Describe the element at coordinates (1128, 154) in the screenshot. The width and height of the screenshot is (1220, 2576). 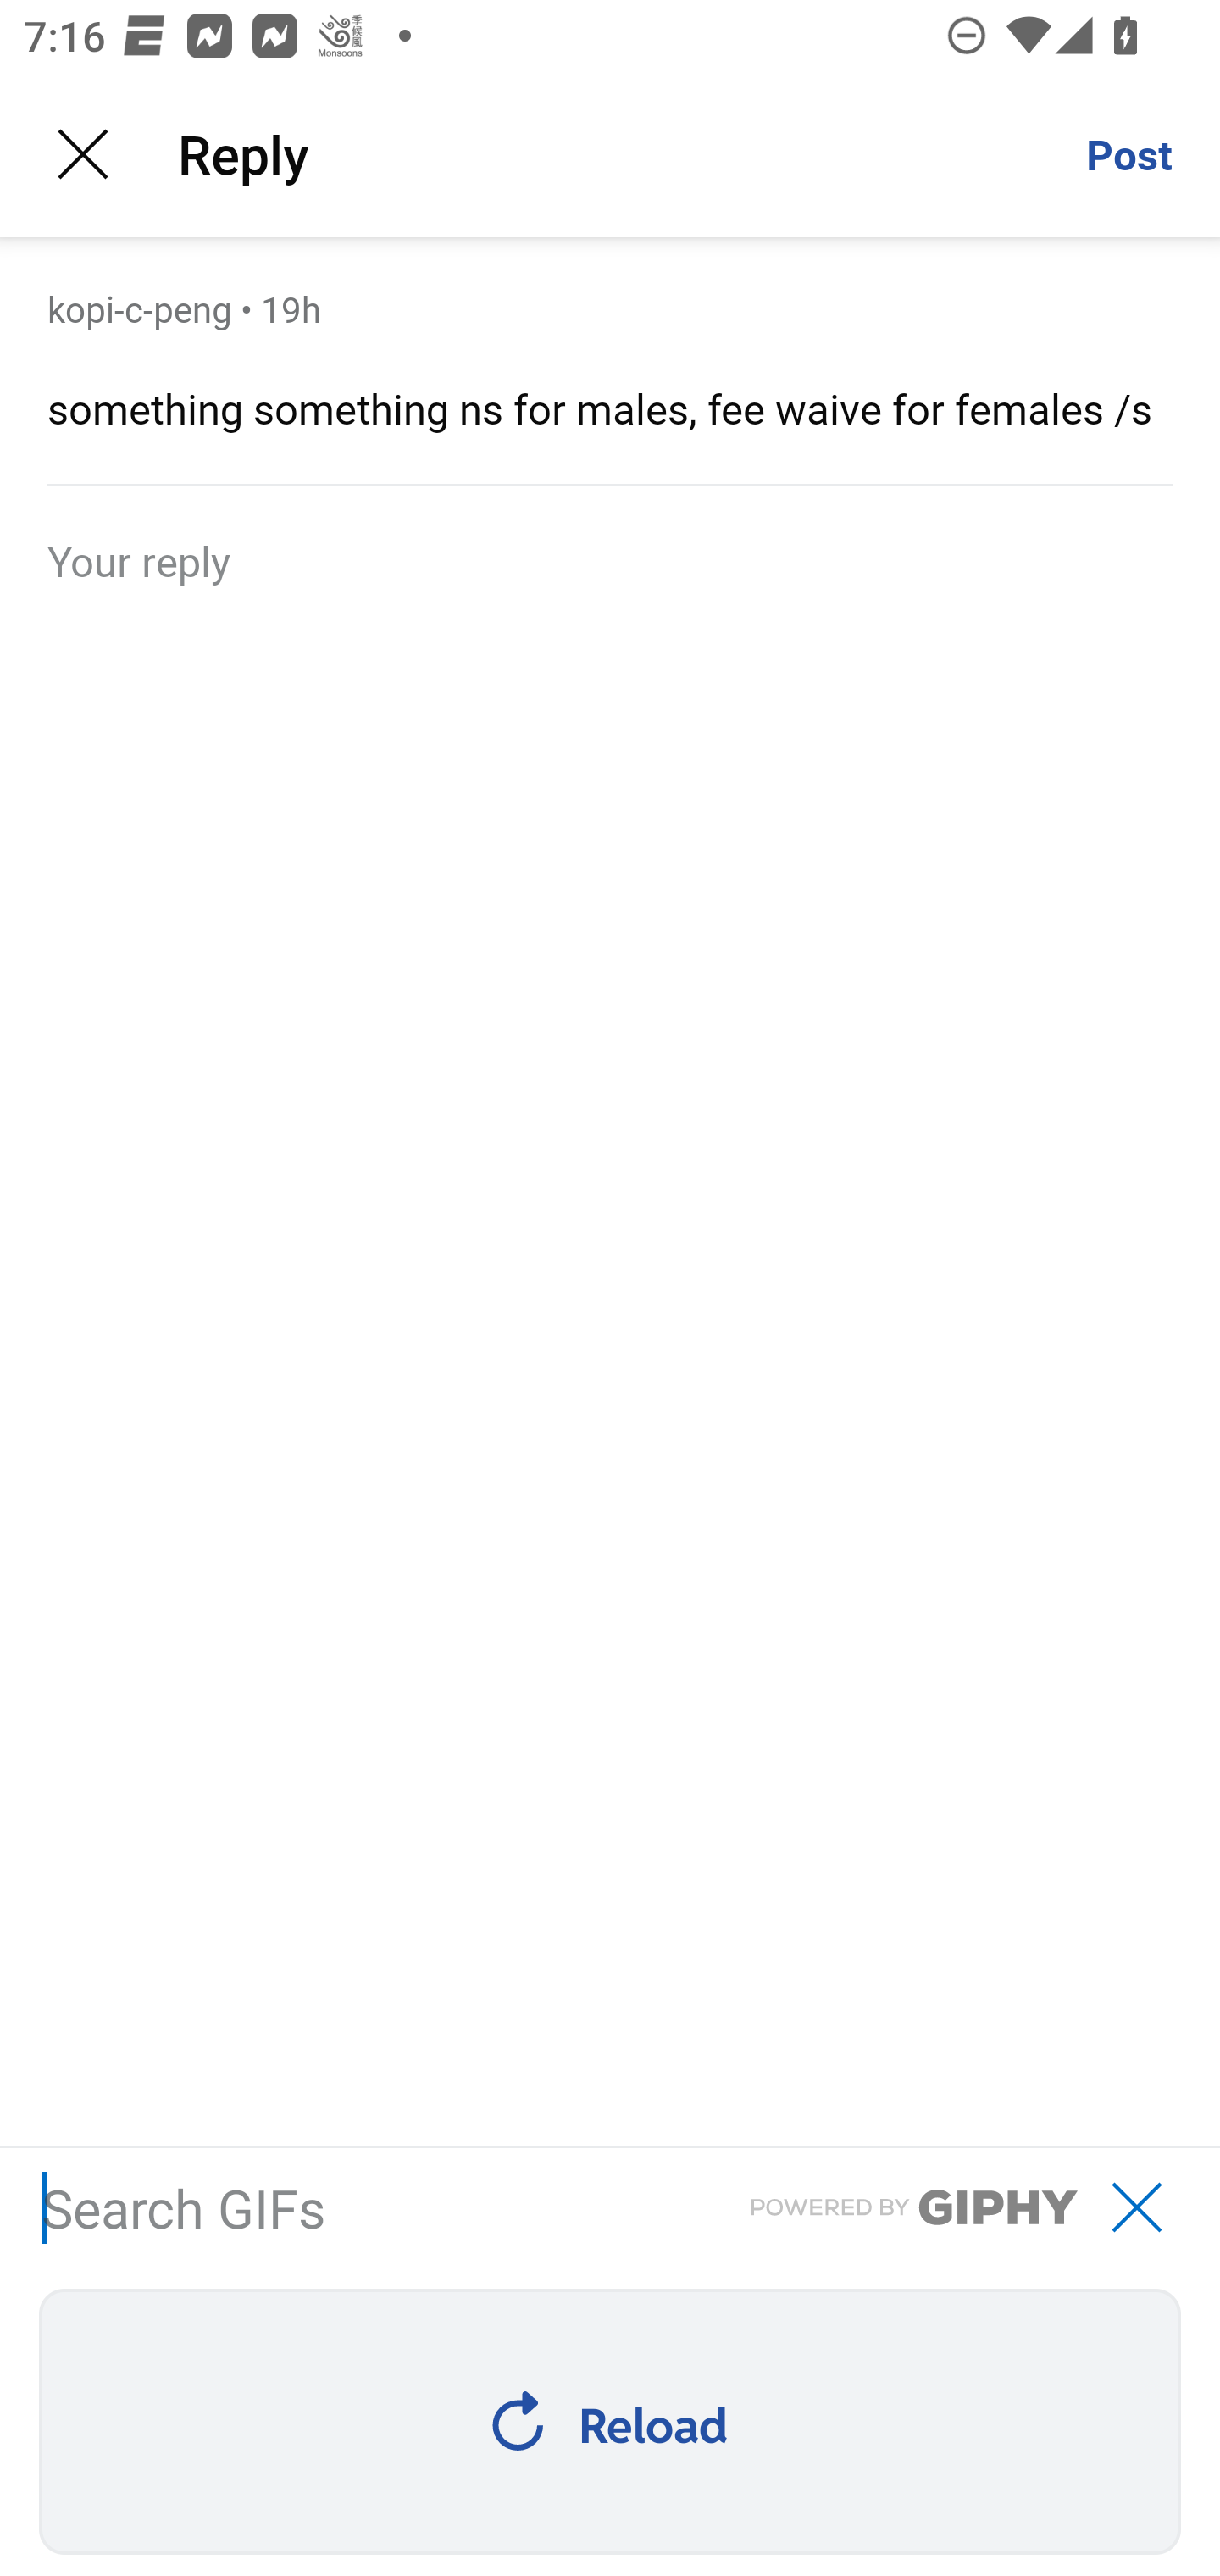
I see `Post` at that location.